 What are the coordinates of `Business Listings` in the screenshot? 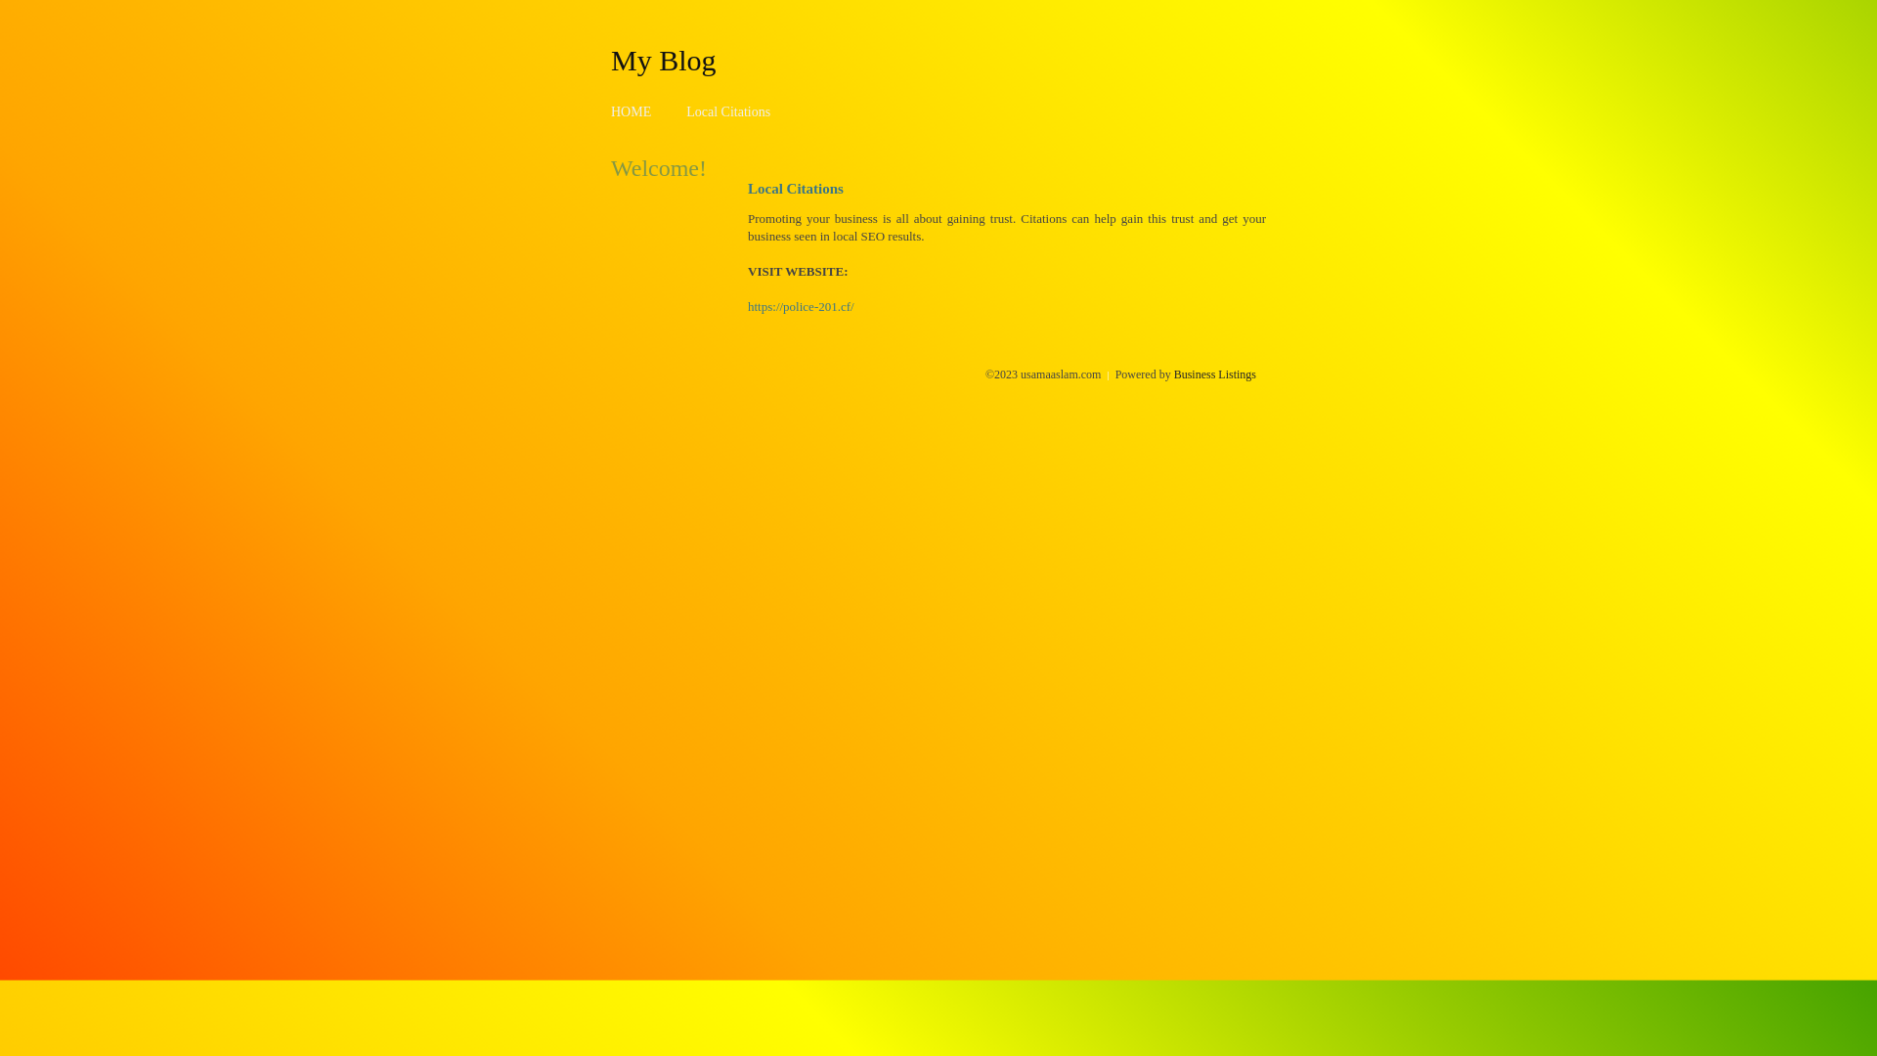 It's located at (1215, 374).